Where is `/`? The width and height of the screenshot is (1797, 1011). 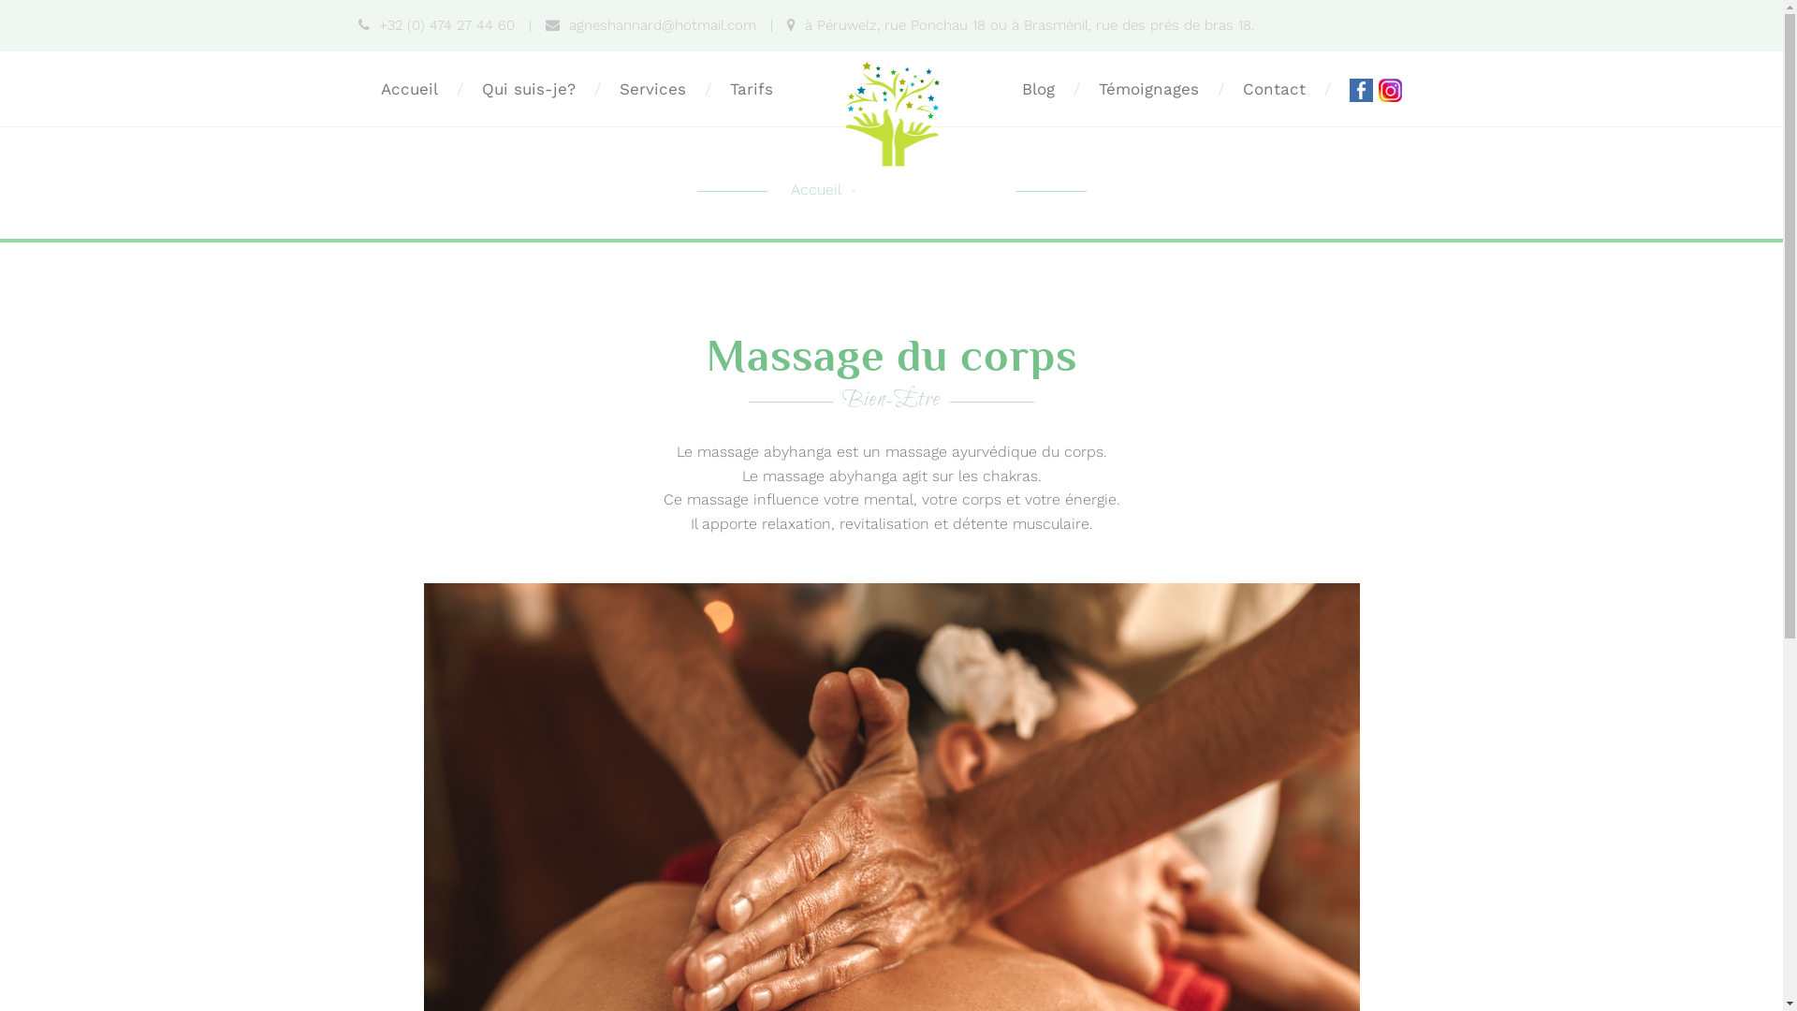 / is located at coordinates (1076, 89).